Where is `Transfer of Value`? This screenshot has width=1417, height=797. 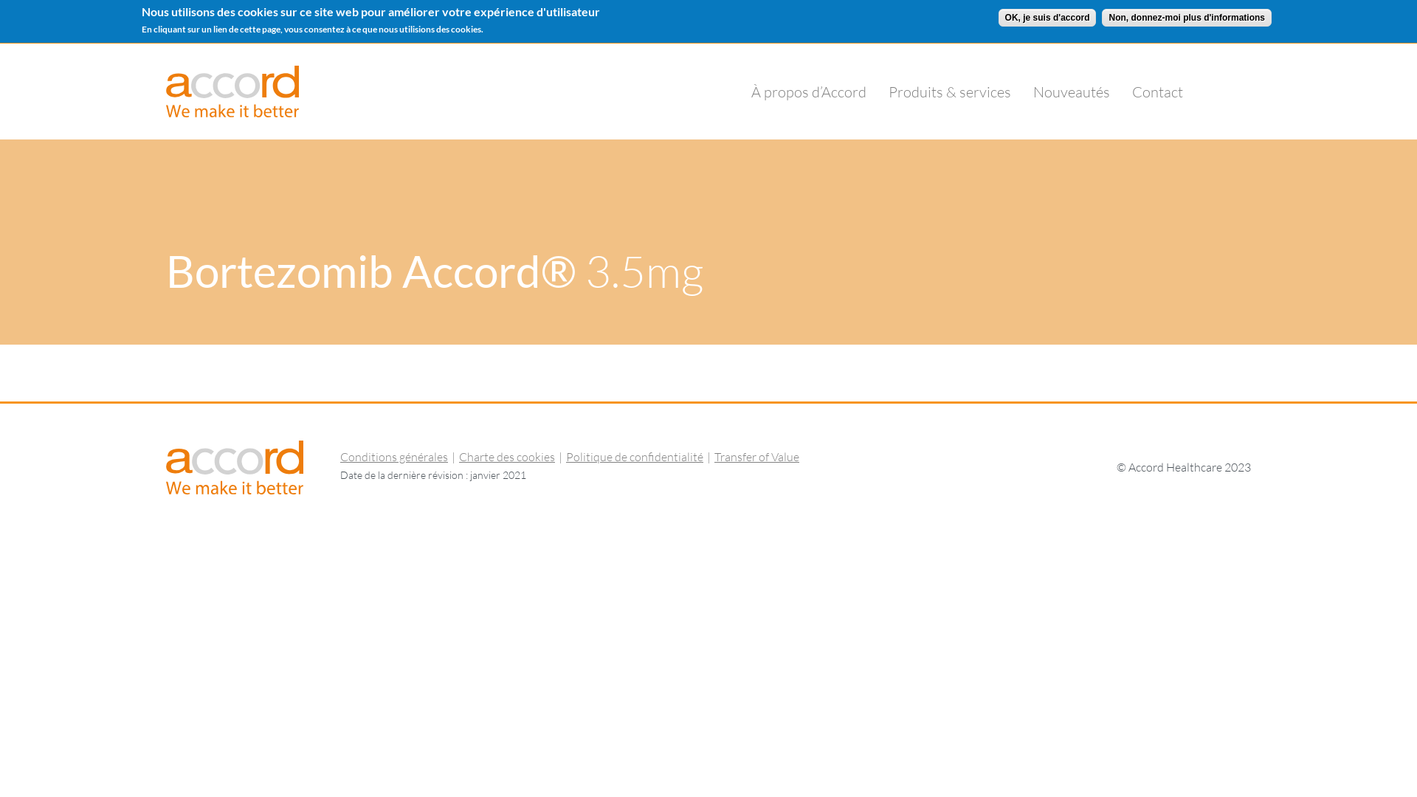 Transfer of Value is located at coordinates (757, 457).